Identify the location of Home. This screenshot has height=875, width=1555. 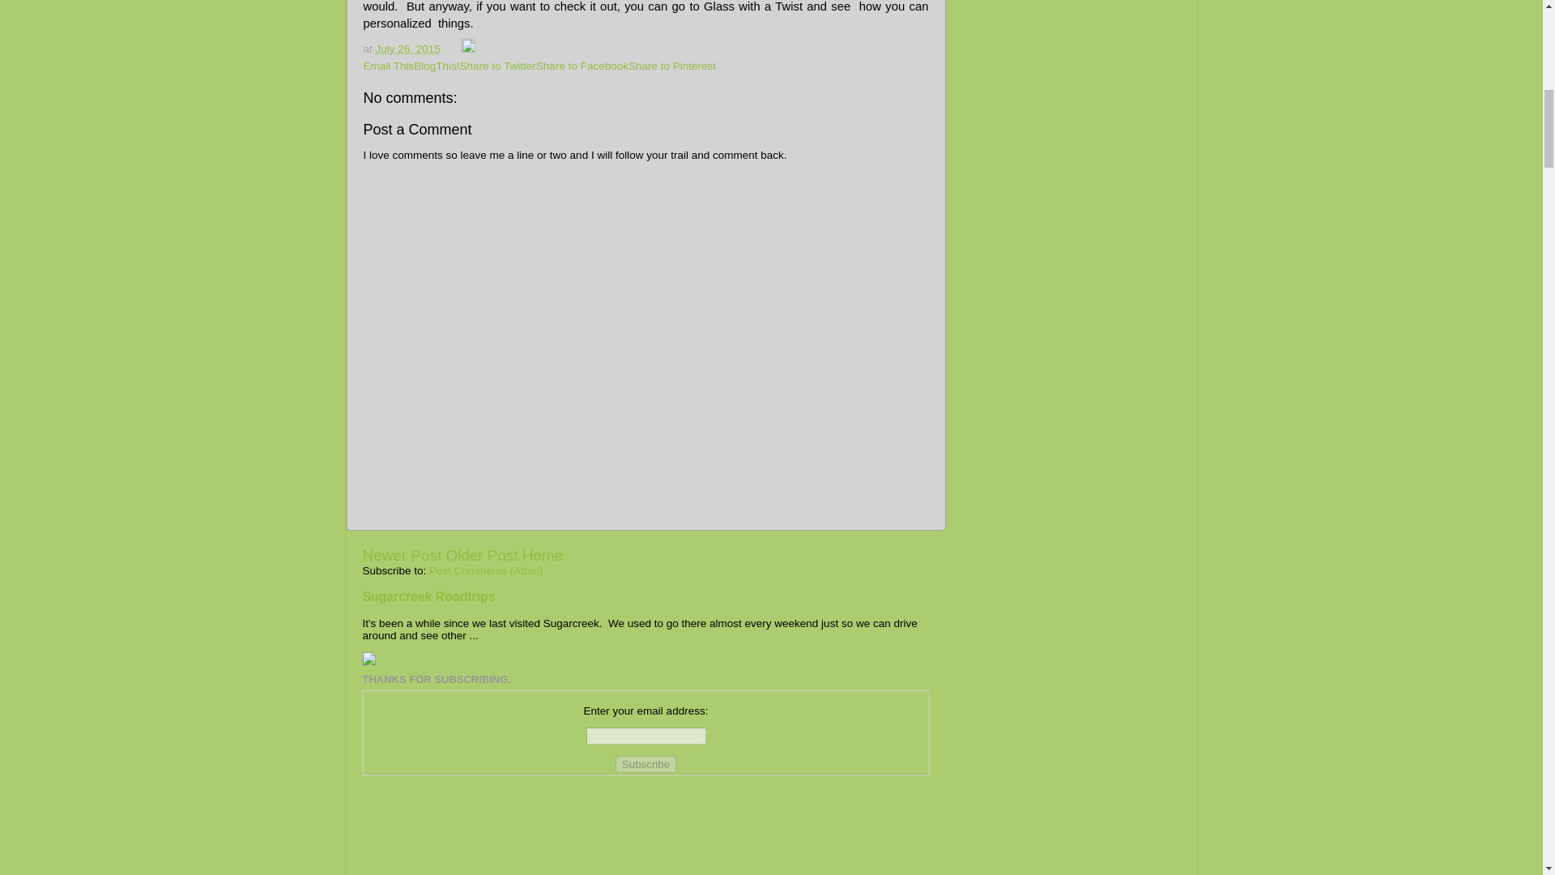
(543, 555).